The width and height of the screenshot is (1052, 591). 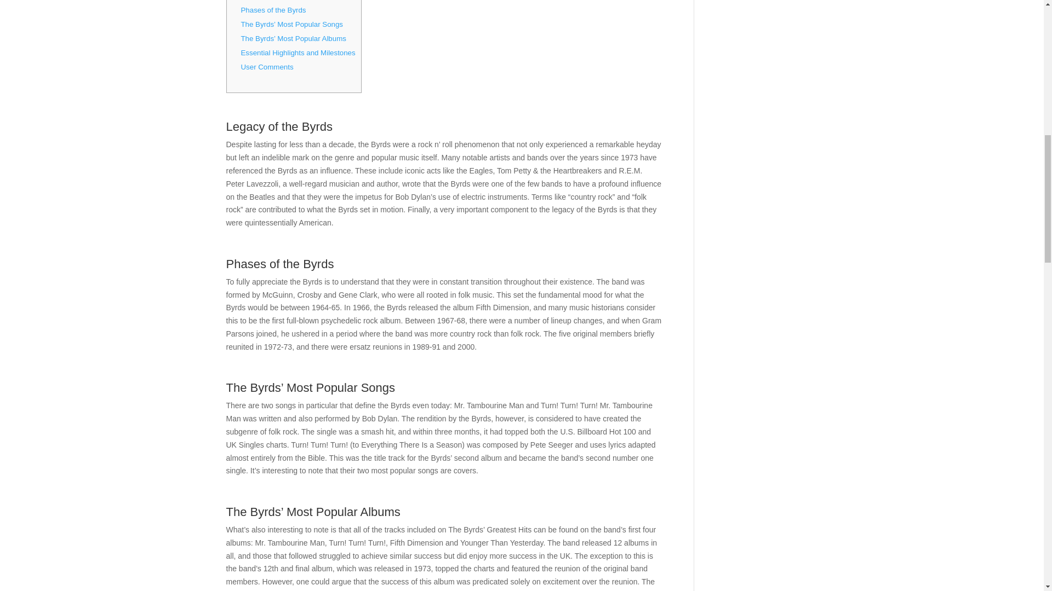 What do you see at coordinates (273, 10) in the screenshot?
I see `Phases of the Byrds` at bounding box center [273, 10].